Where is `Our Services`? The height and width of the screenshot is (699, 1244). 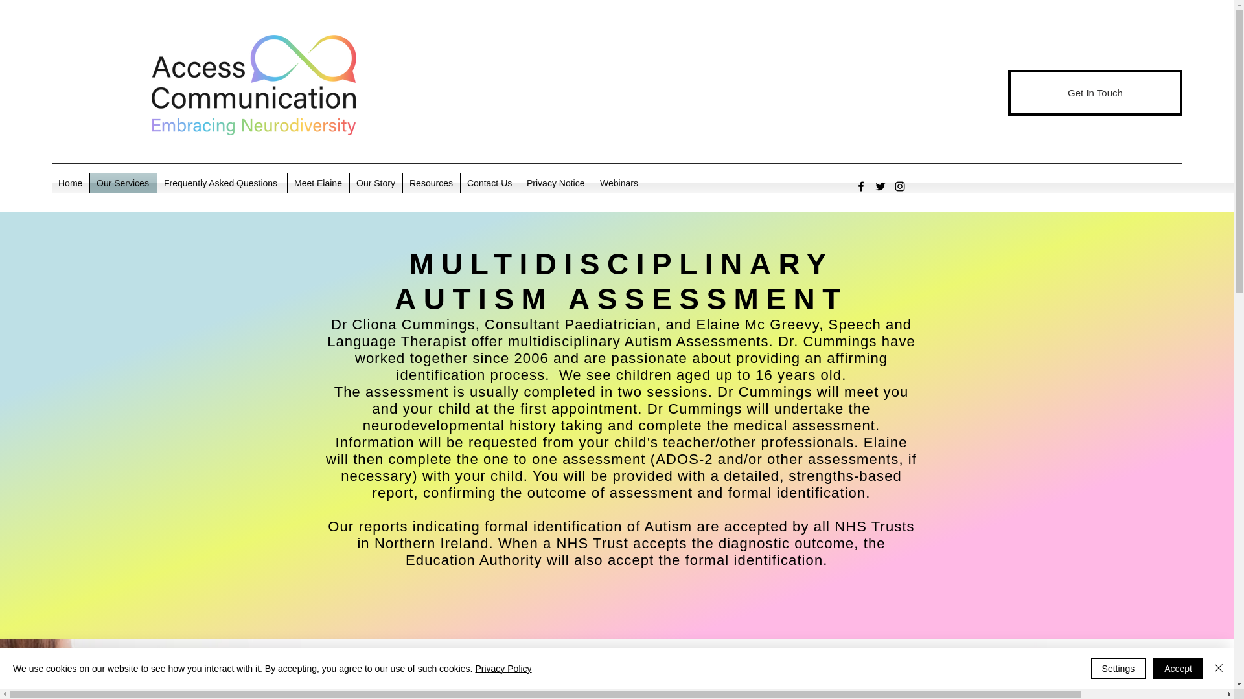
Our Services is located at coordinates (123, 183).